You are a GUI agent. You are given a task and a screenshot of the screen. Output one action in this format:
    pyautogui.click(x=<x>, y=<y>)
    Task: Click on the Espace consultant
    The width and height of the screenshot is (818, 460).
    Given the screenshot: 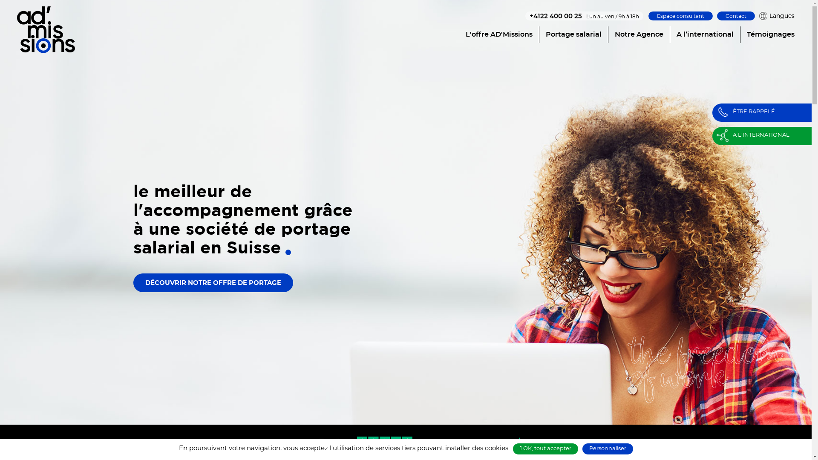 What is the action you would take?
    pyautogui.click(x=681, y=16)
    